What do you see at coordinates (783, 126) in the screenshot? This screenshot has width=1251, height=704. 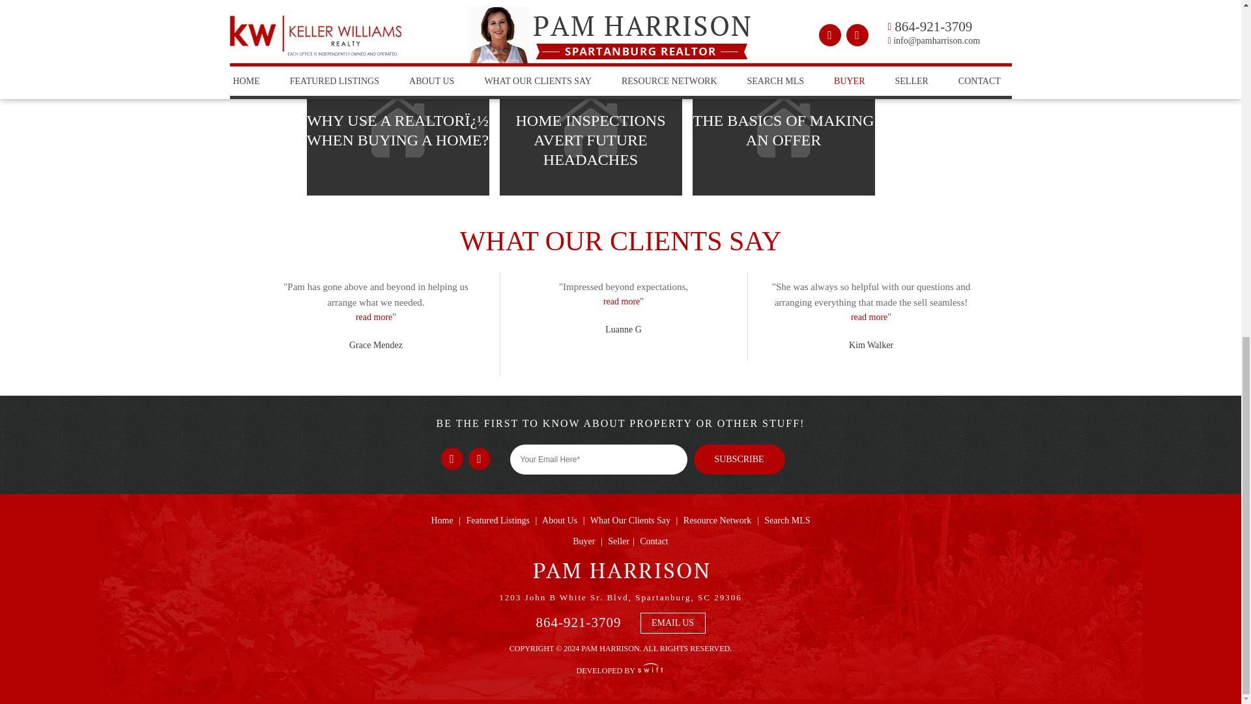 I see `The Basics of Making an Offer` at bounding box center [783, 126].